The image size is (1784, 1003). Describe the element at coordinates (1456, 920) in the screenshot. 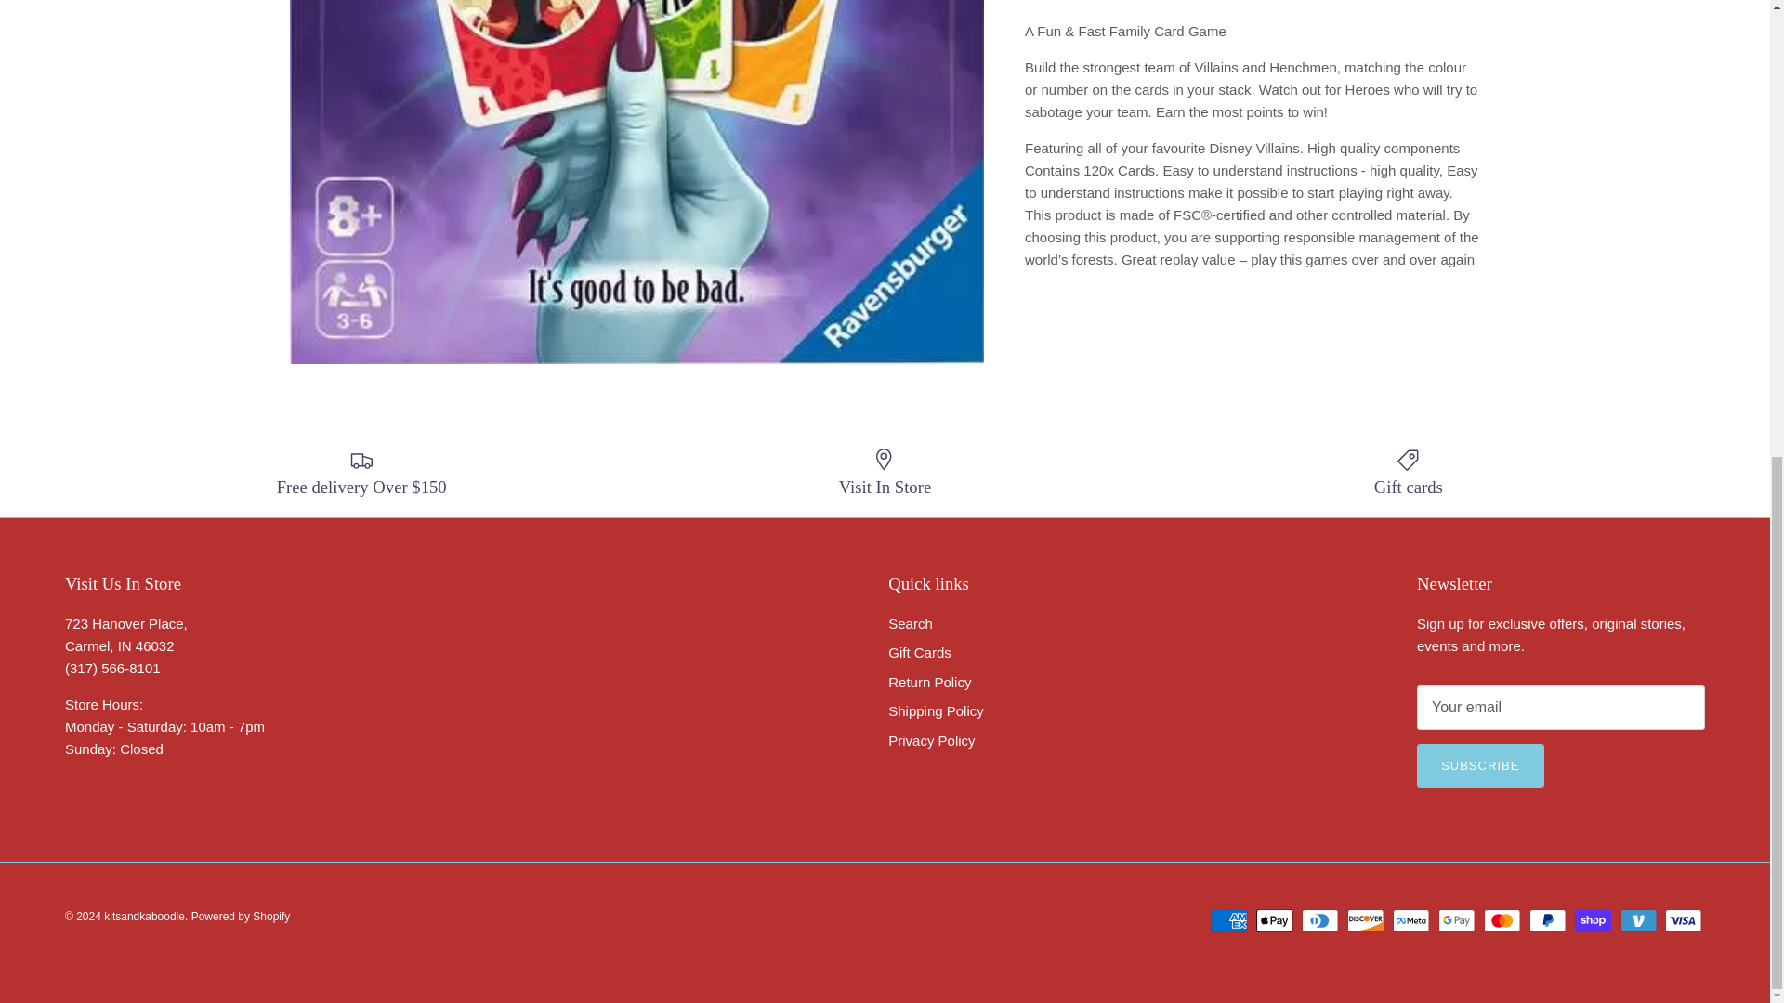

I see `Google Pay` at that location.